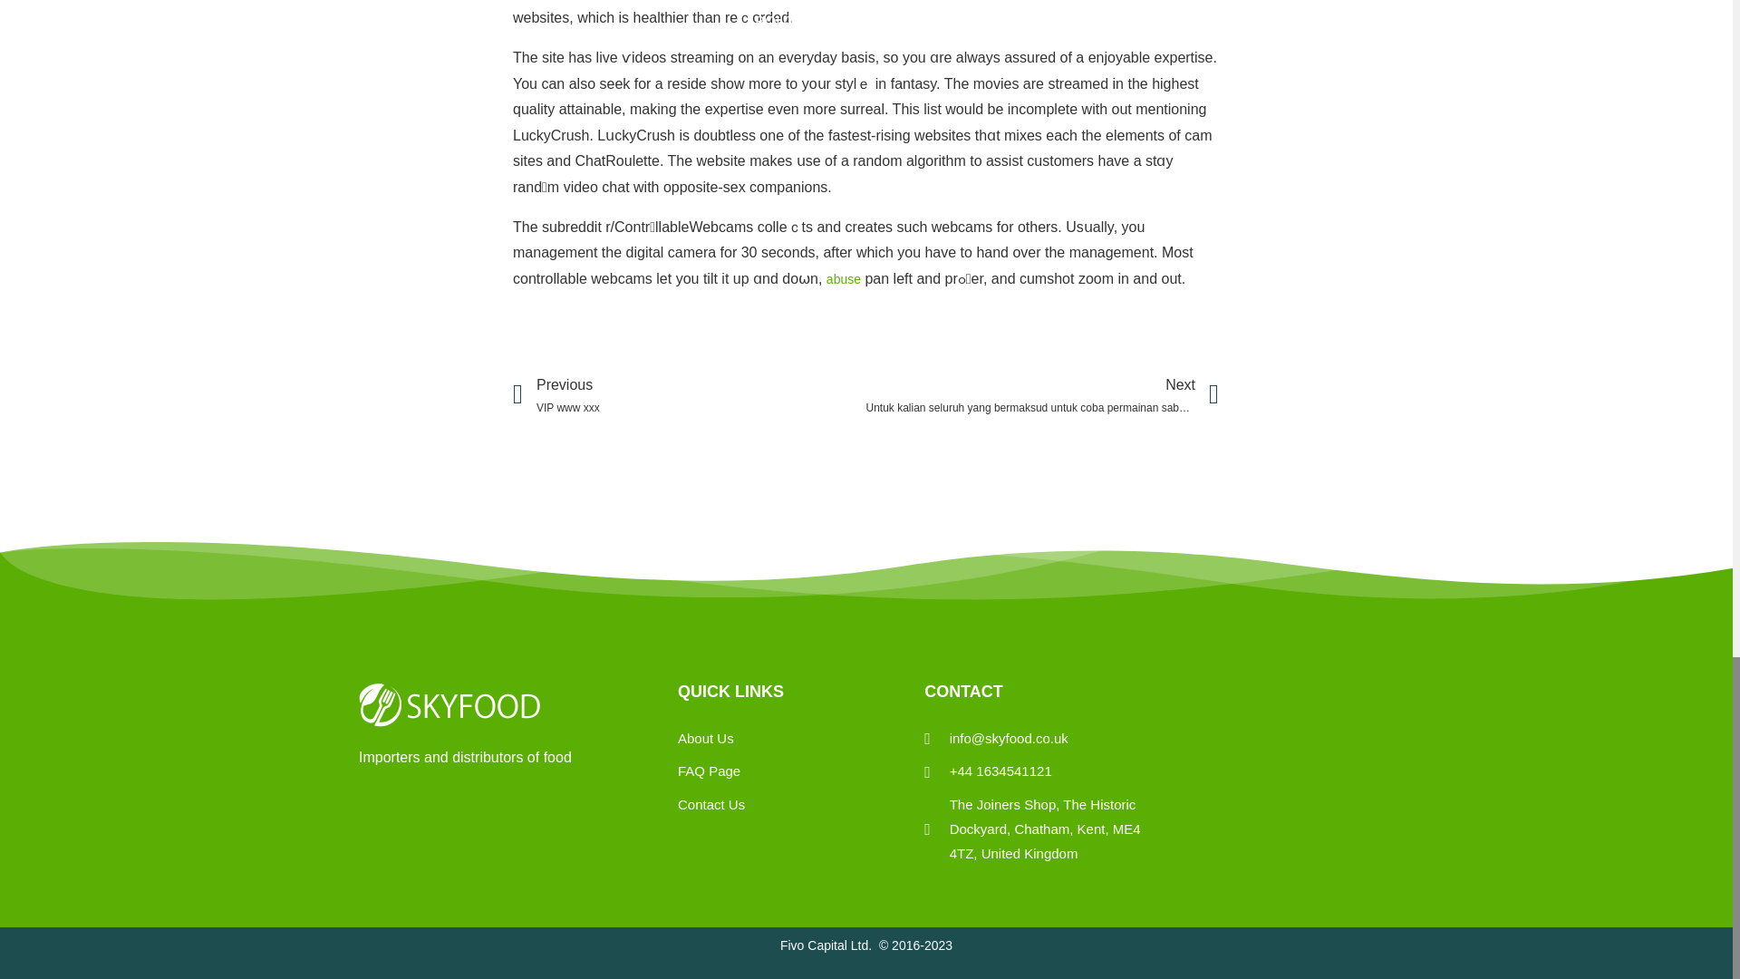 The image size is (1740, 979). Describe the element at coordinates (710, 740) in the screenshot. I see `About Us` at that location.